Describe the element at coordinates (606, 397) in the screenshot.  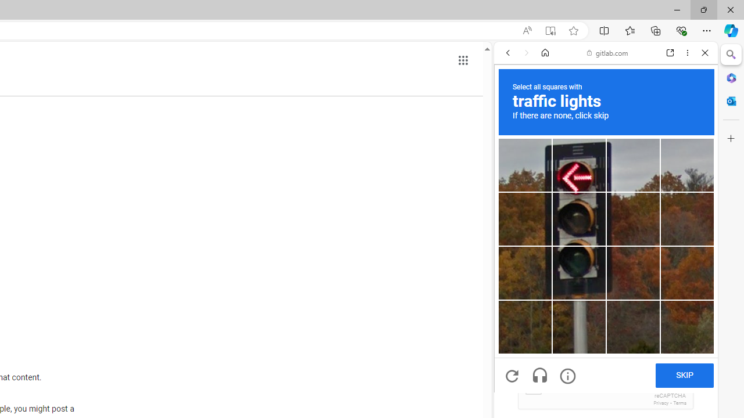
I see `Confirmation Page` at that location.